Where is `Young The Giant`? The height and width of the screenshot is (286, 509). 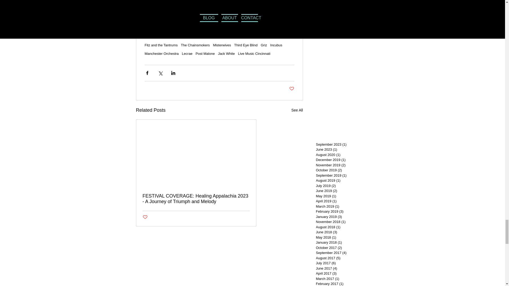
Young The Giant is located at coordinates (157, 28).